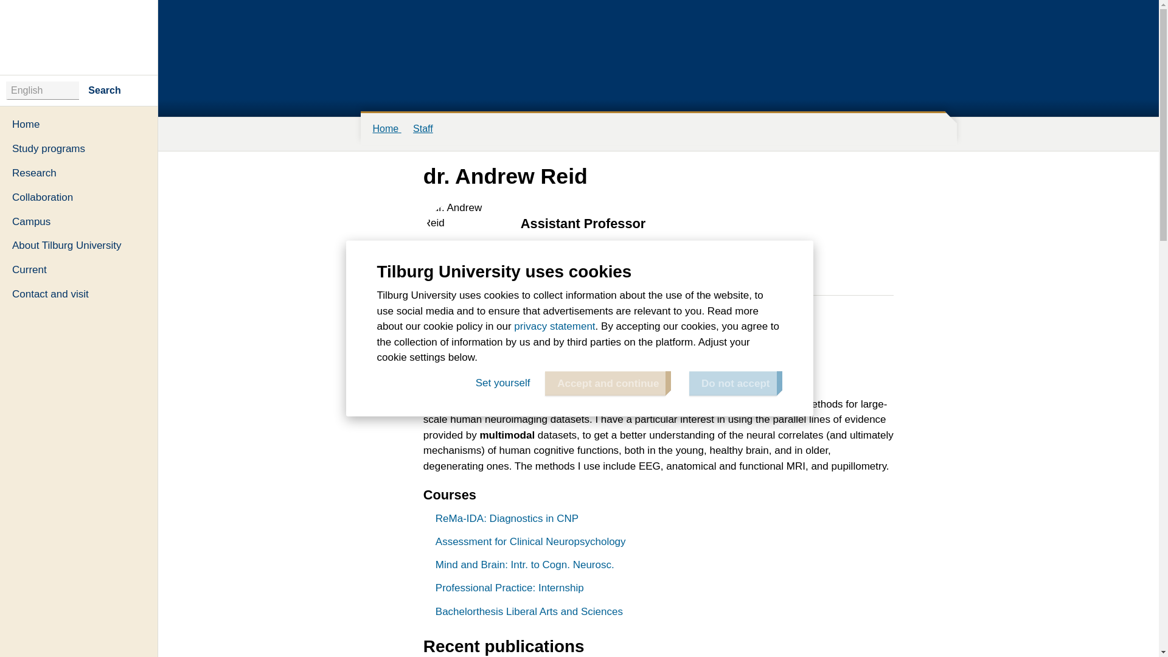 The image size is (1168, 657). Describe the element at coordinates (79, 173) in the screenshot. I see `Research` at that location.